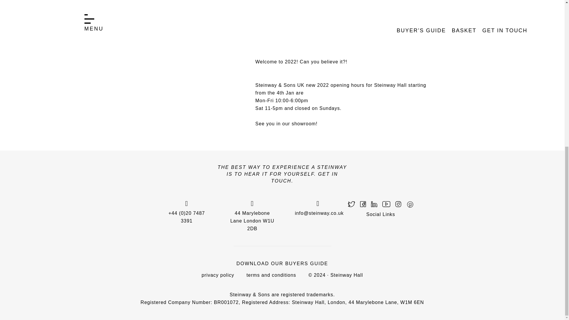 Image resolution: width=569 pixels, height=320 pixels. I want to click on See us on Facebook, so click(363, 204).